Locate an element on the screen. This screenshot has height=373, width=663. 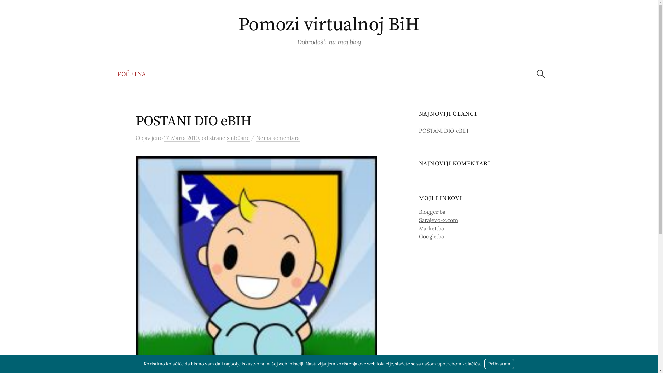
sinb0sne is located at coordinates (238, 138).